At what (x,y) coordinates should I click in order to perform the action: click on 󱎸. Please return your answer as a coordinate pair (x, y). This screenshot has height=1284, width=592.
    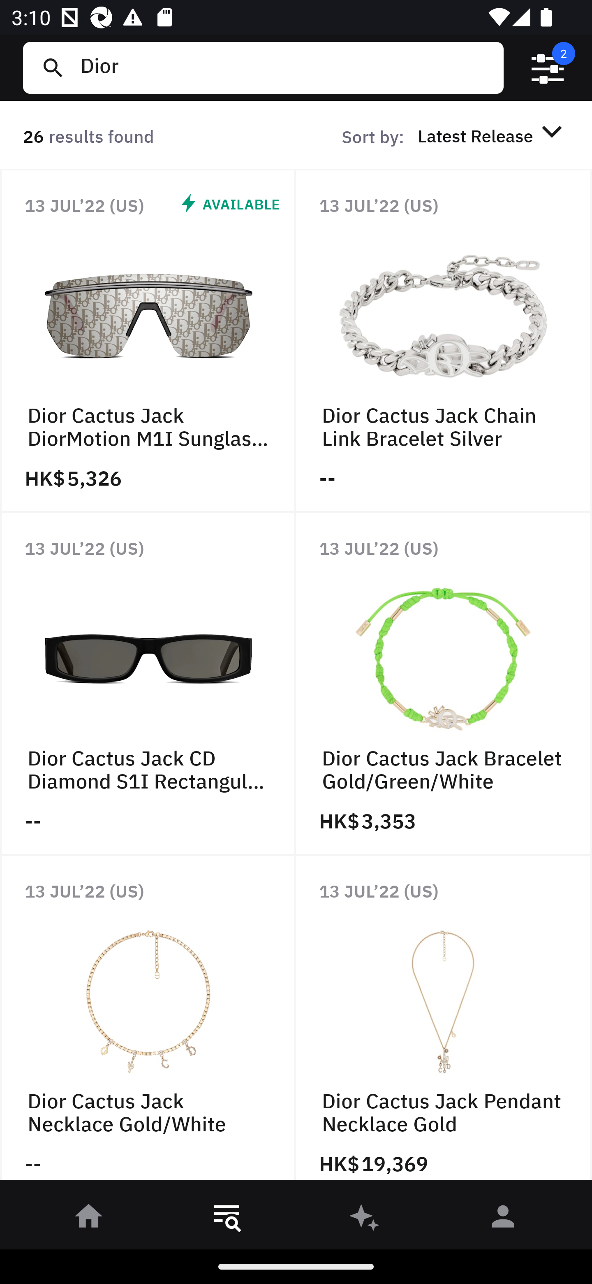
    Looking at the image, I should click on (227, 1219).